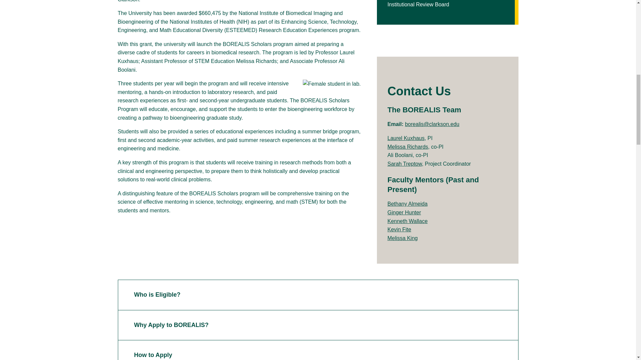 This screenshot has height=360, width=641. I want to click on balmeida, so click(407, 203).